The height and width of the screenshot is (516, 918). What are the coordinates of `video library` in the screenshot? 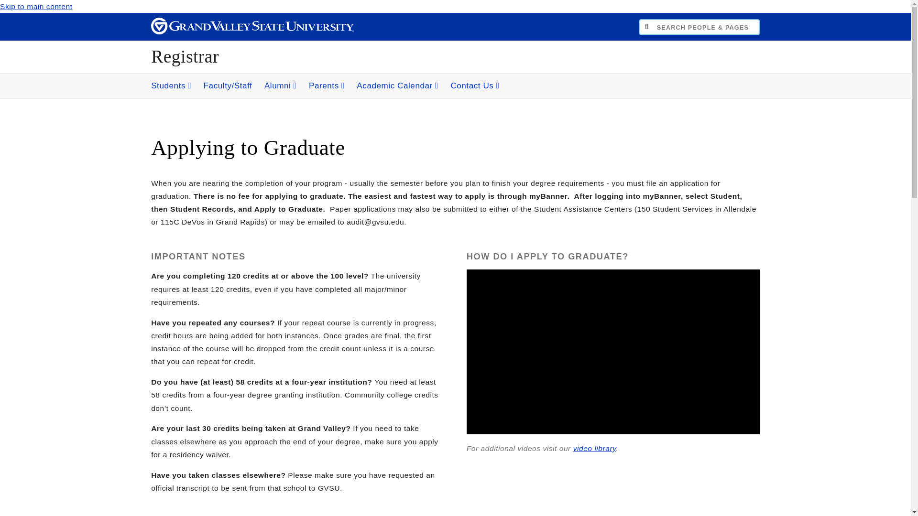 It's located at (594, 448).